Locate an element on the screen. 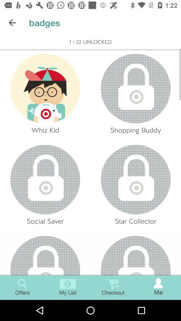 The width and height of the screenshot is (181, 321). press icon next to badges is located at coordinates (12, 23).